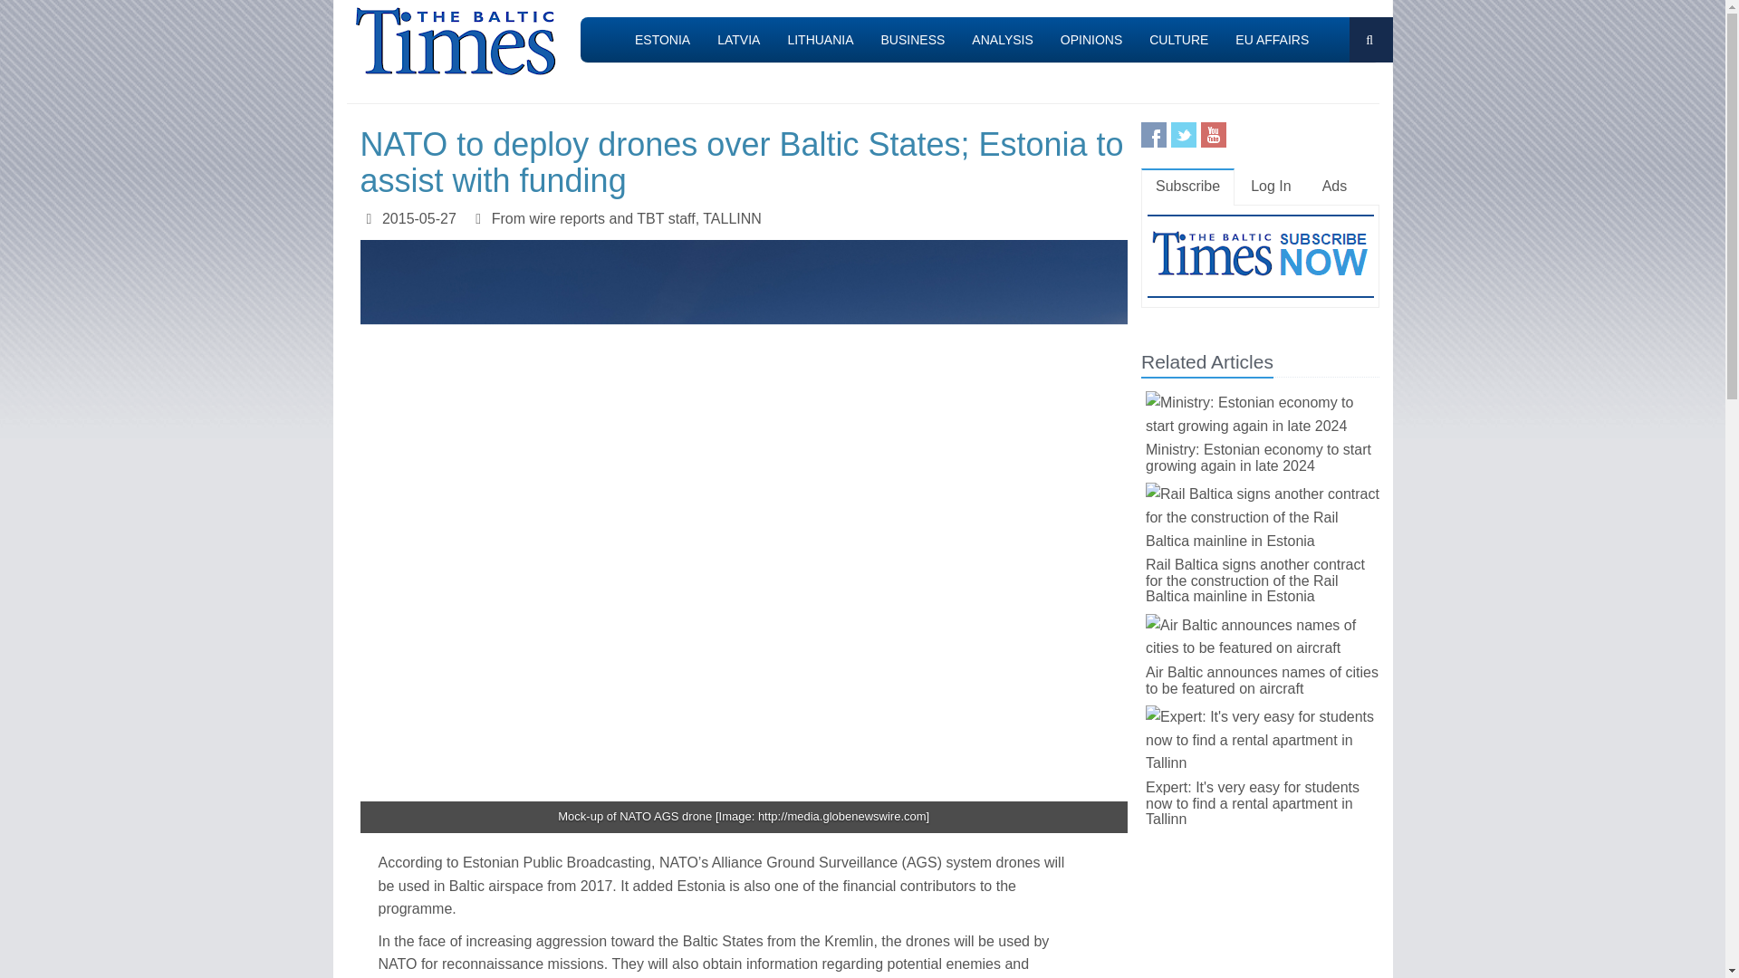 The image size is (1739, 978). I want to click on CULTURE, so click(1178, 40).